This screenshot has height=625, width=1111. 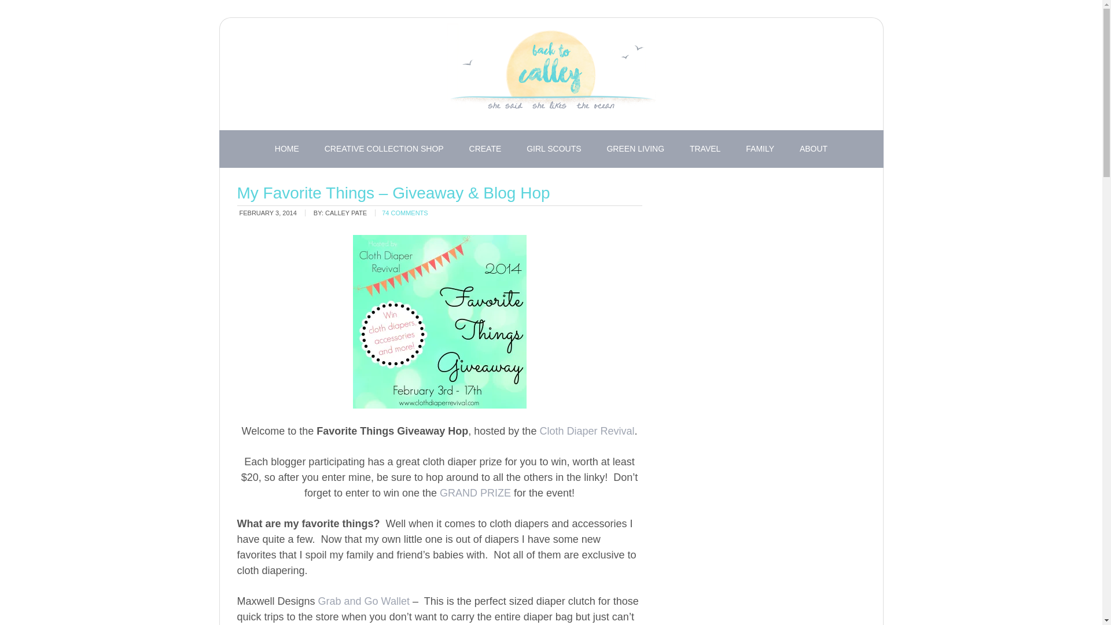 What do you see at coordinates (760, 149) in the screenshot?
I see `FAMILY` at bounding box center [760, 149].